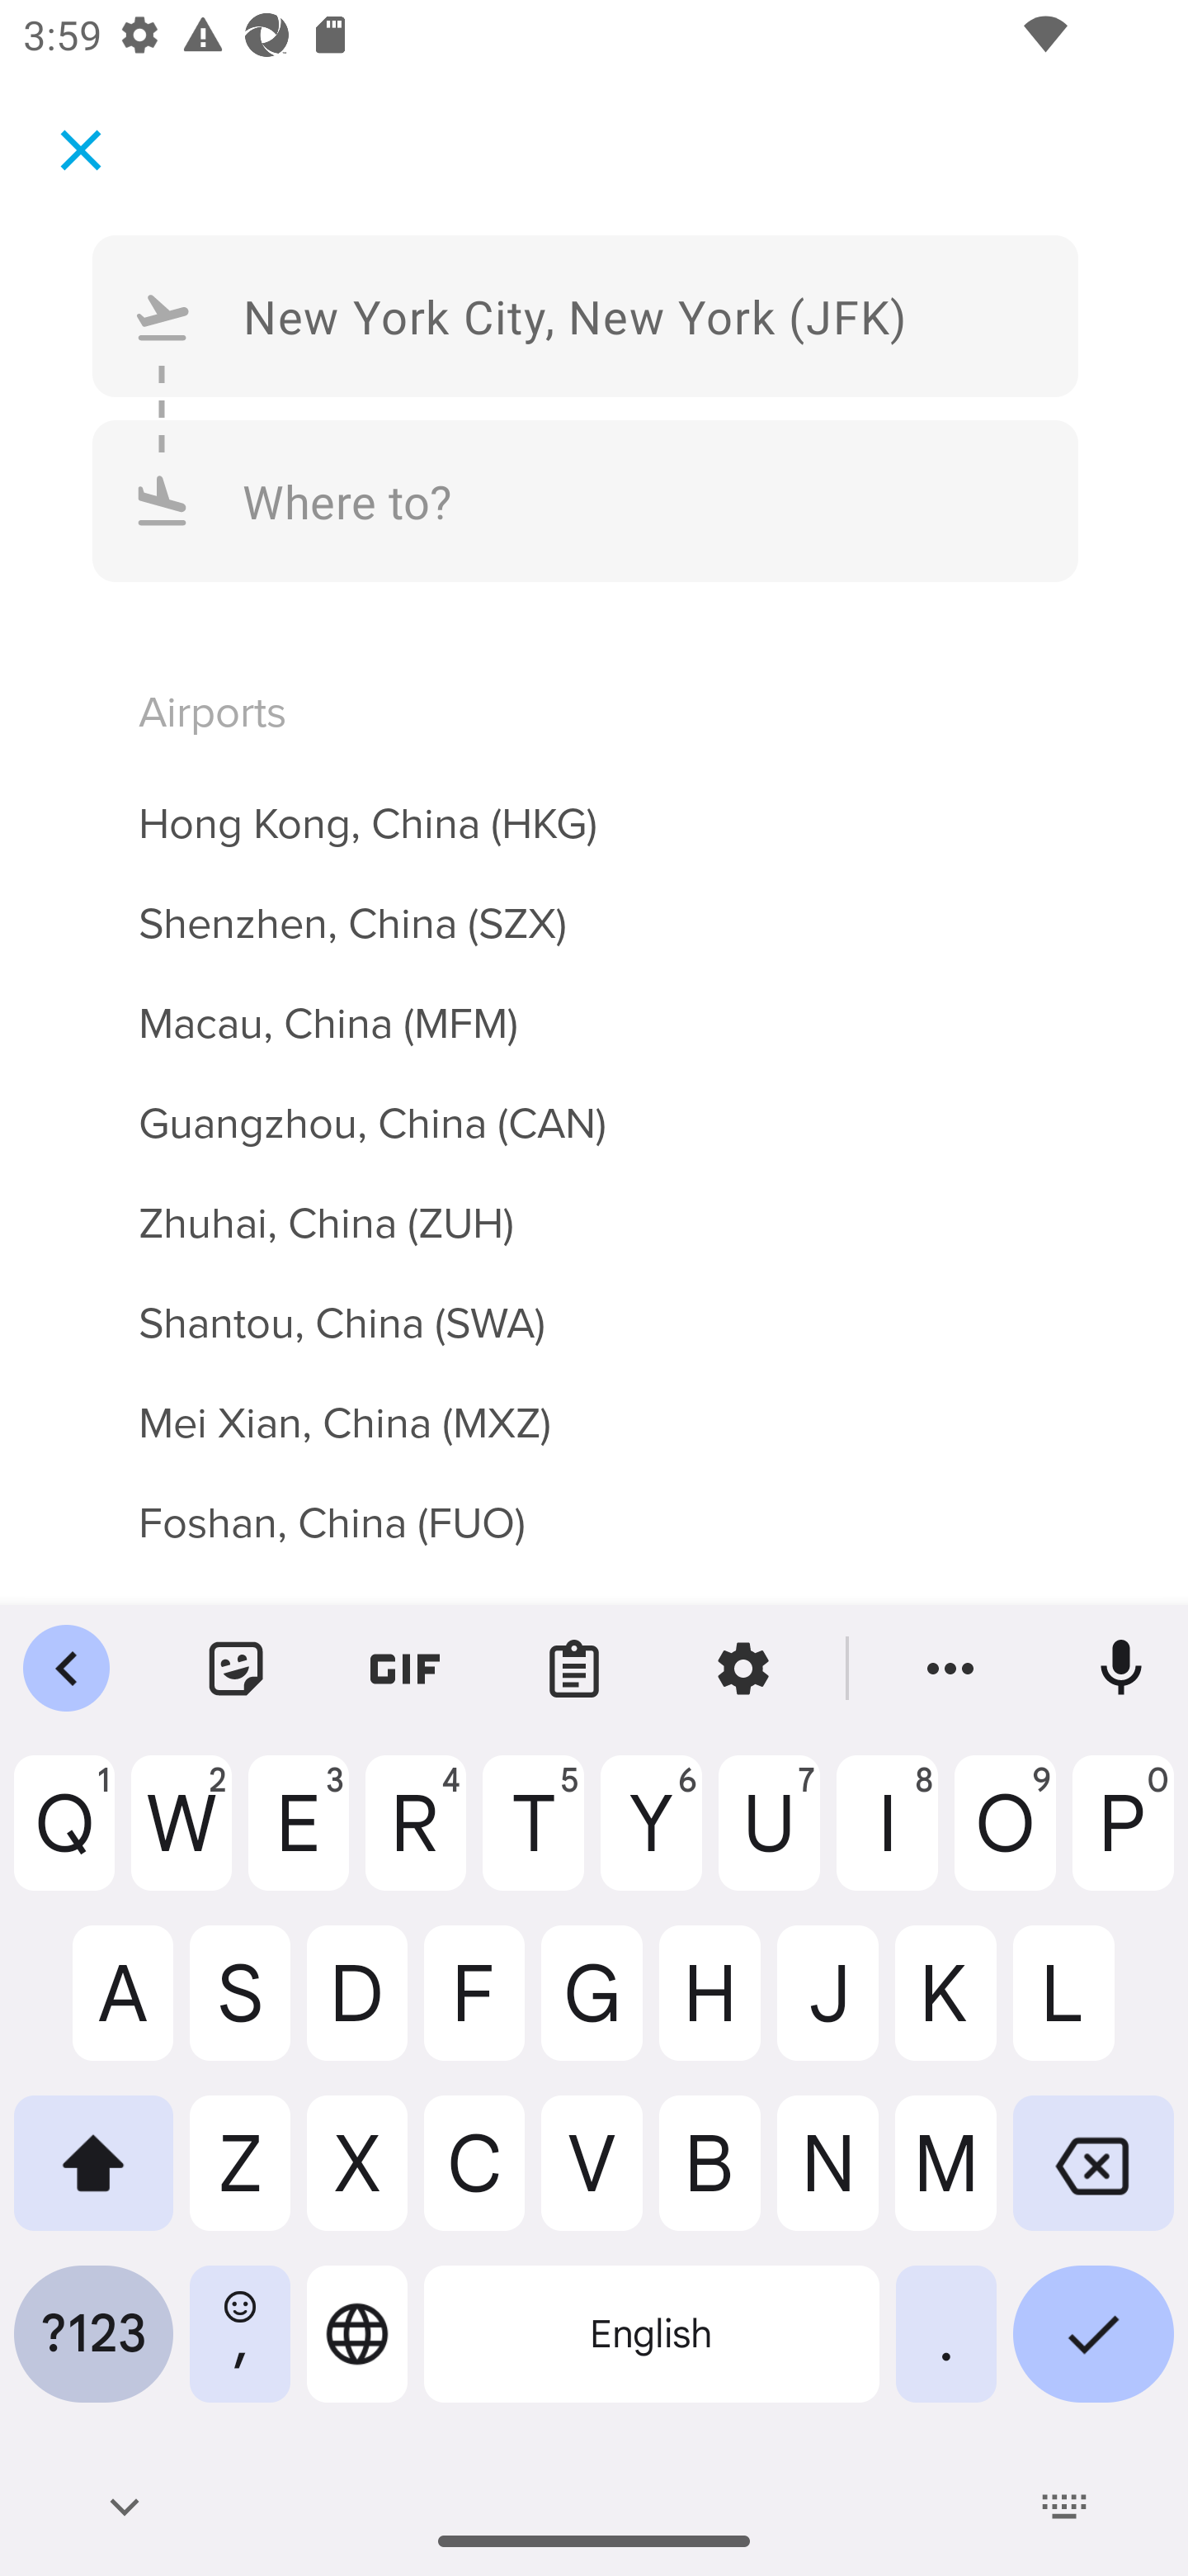 The image size is (1188, 2576). What do you see at coordinates (594, 905) in the screenshot?
I see `Shenzhen, China (SZX)` at bounding box center [594, 905].